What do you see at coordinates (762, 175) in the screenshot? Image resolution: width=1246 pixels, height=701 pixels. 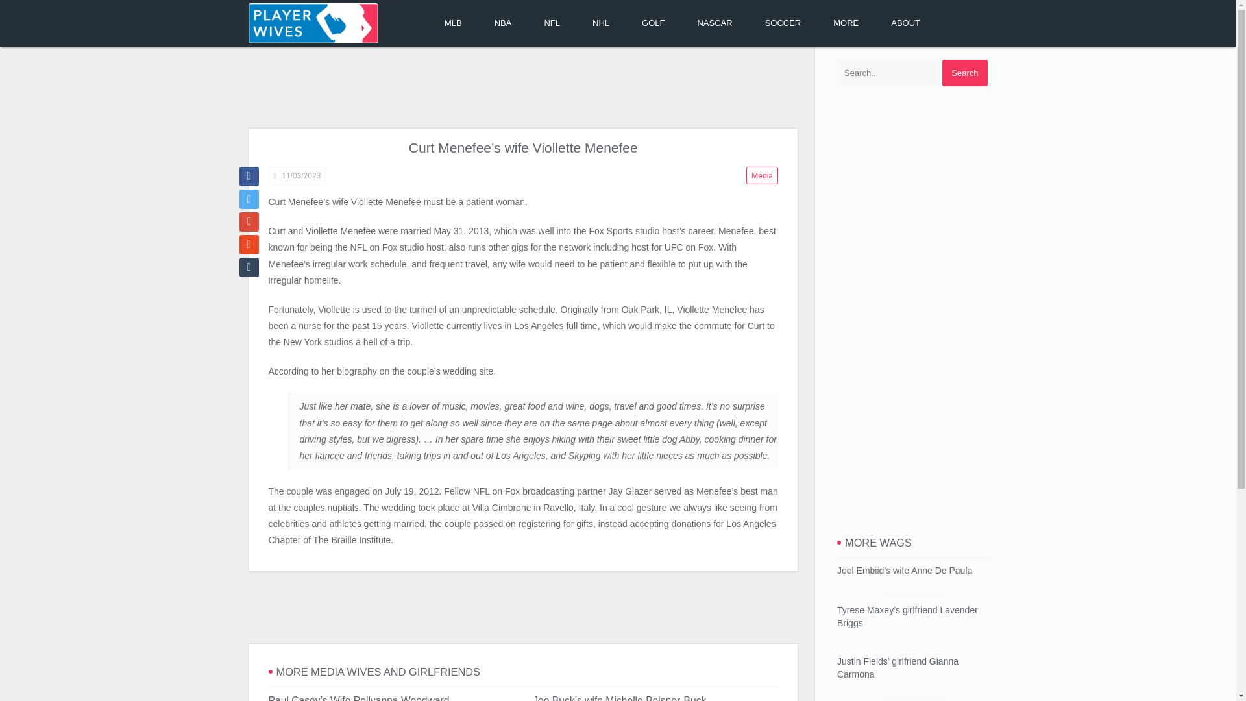 I see `Media` at bounding box center [762, 175].